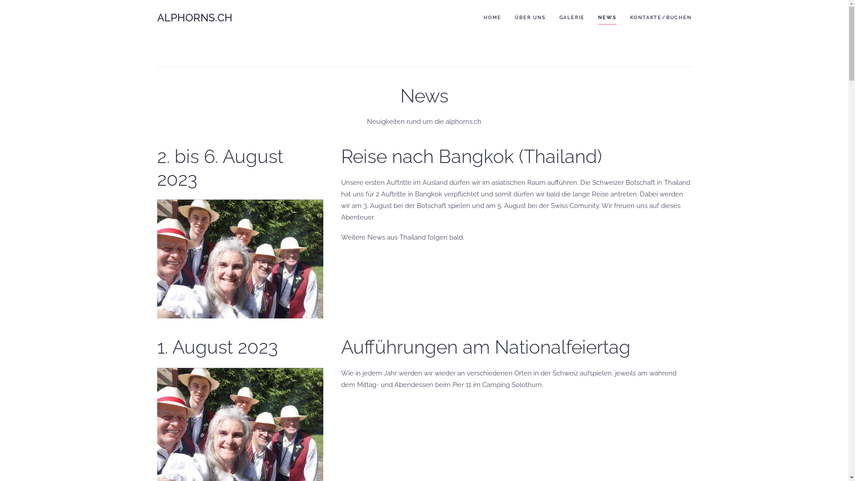  What do you see at coordinates (572, 18) in the screenshot?
I see `GALERIE` at bounding box center [572, 18].